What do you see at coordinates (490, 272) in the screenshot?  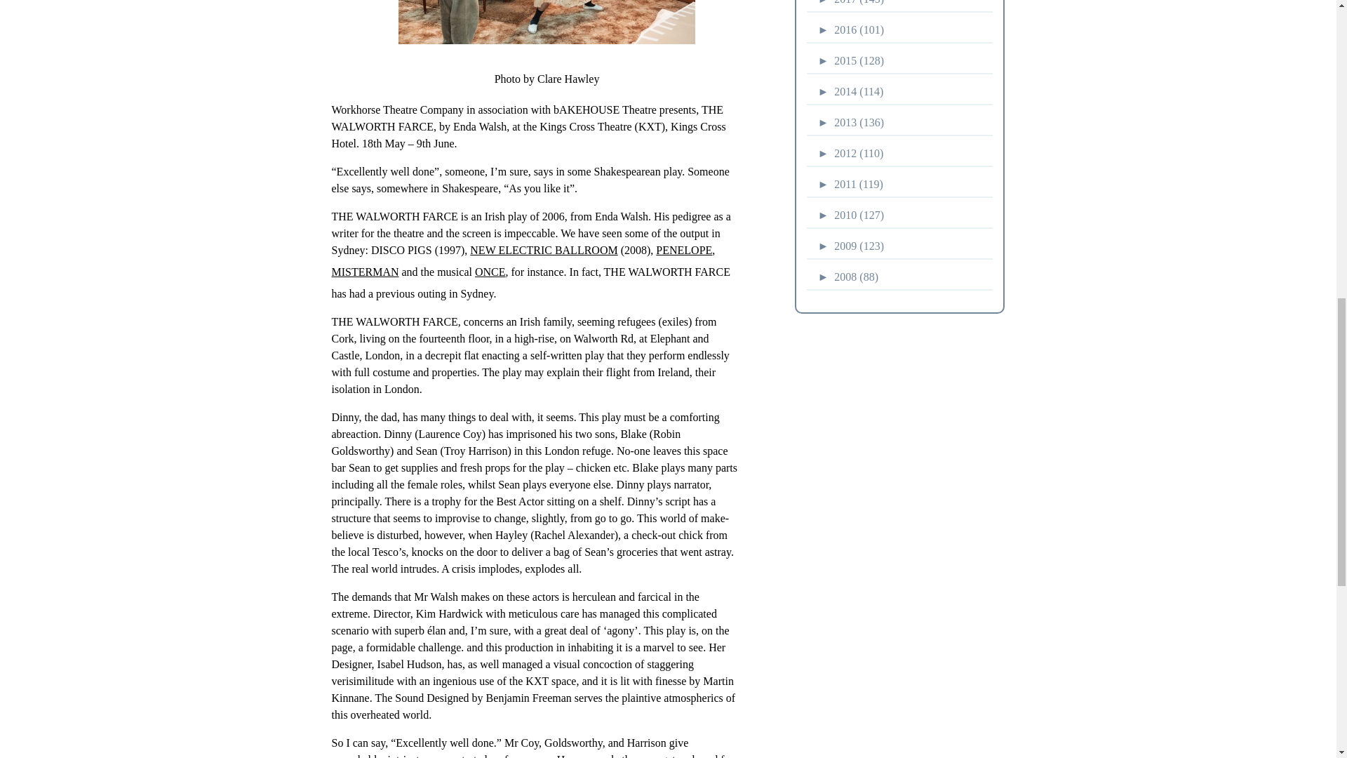 I see `ONCE` at bounding box center [490, 272].